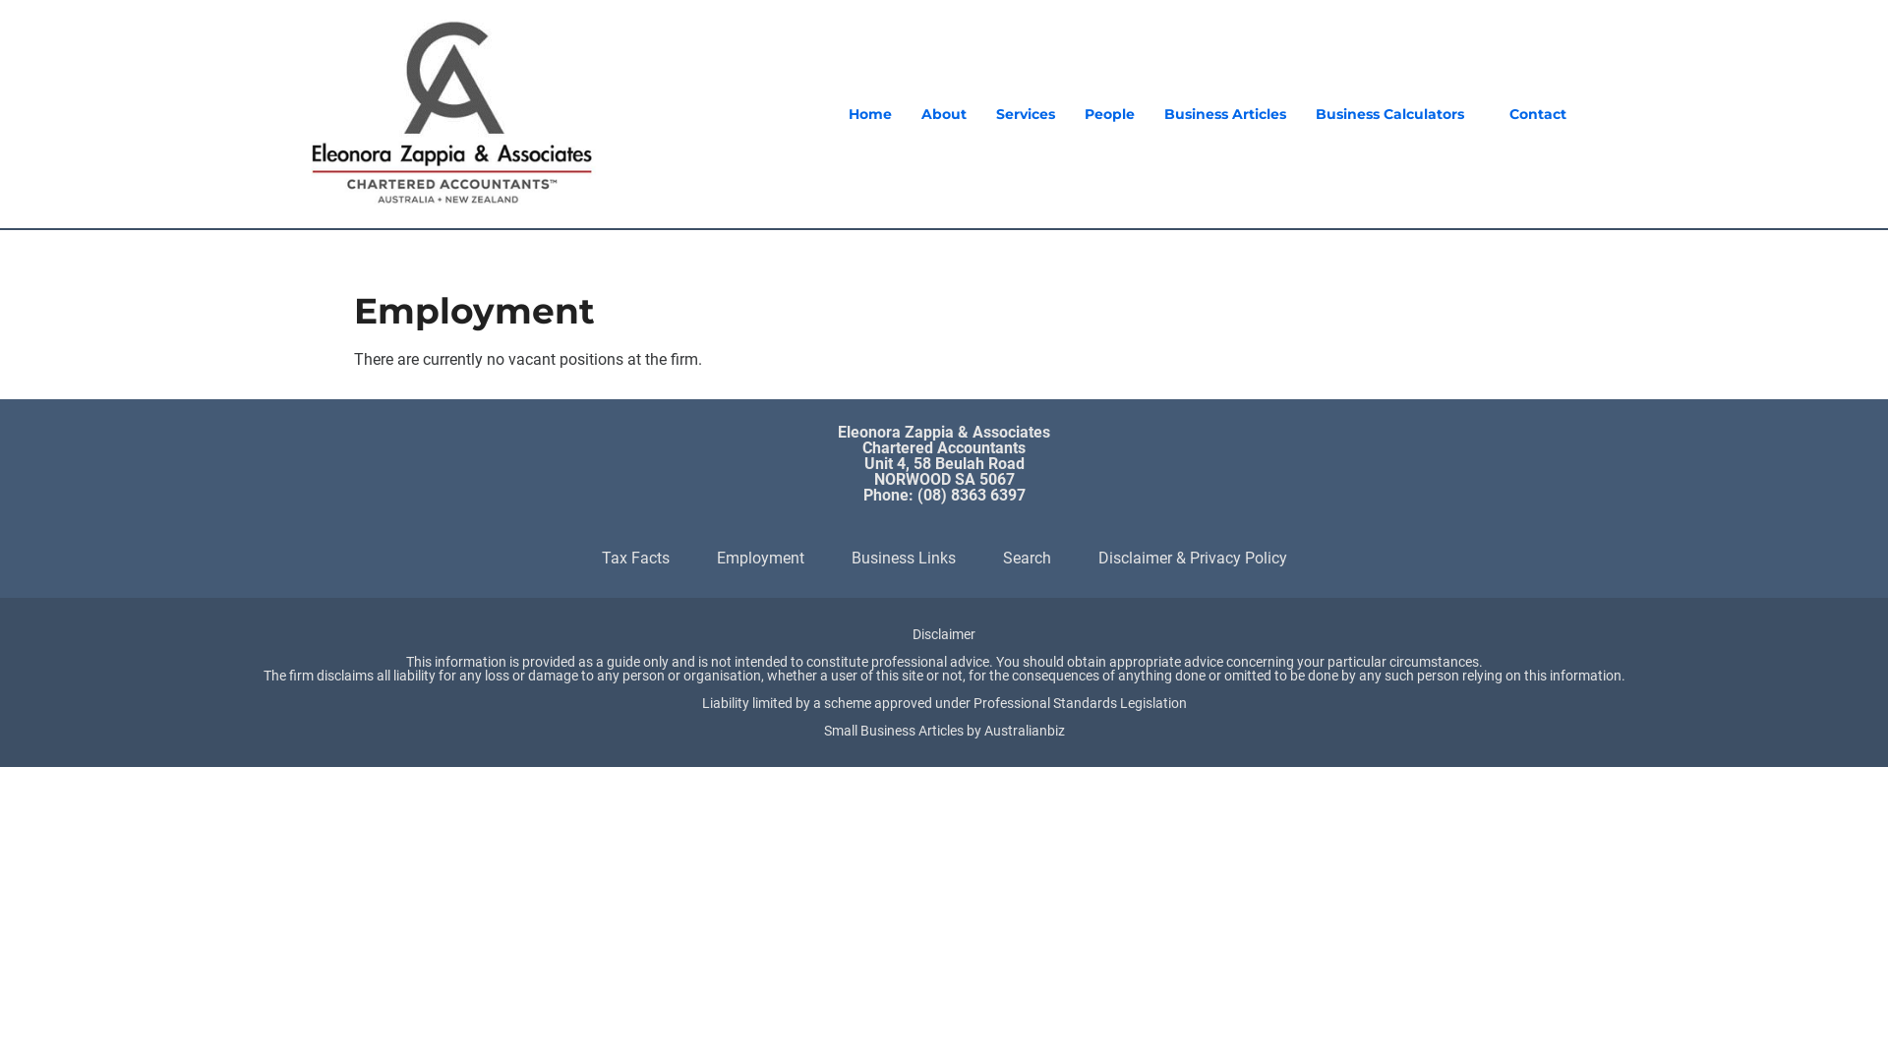 This screenshot has width=1888, height=1062. I want to click on Contact, so click(1538, 114).